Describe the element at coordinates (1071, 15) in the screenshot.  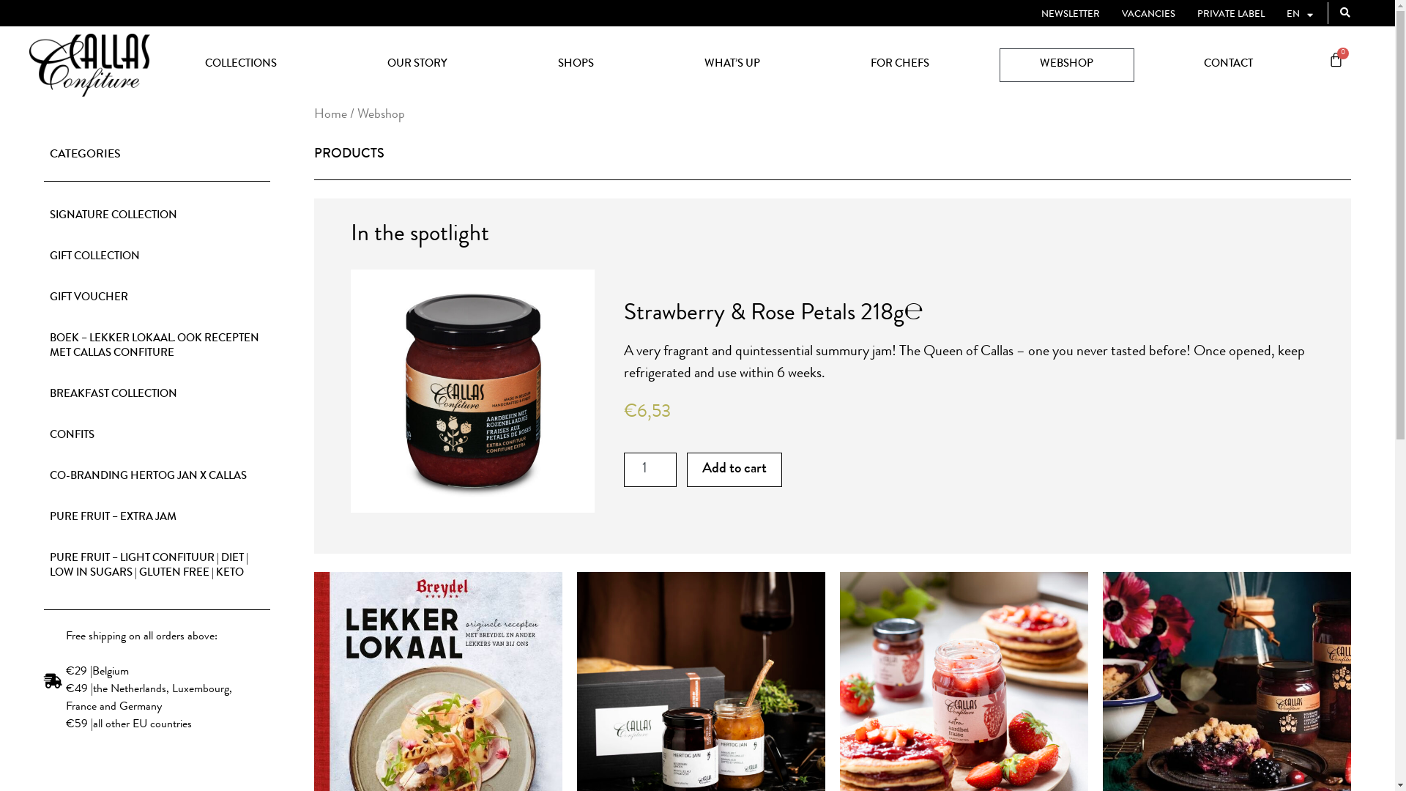
I see `NEWSLETTER` at that location.